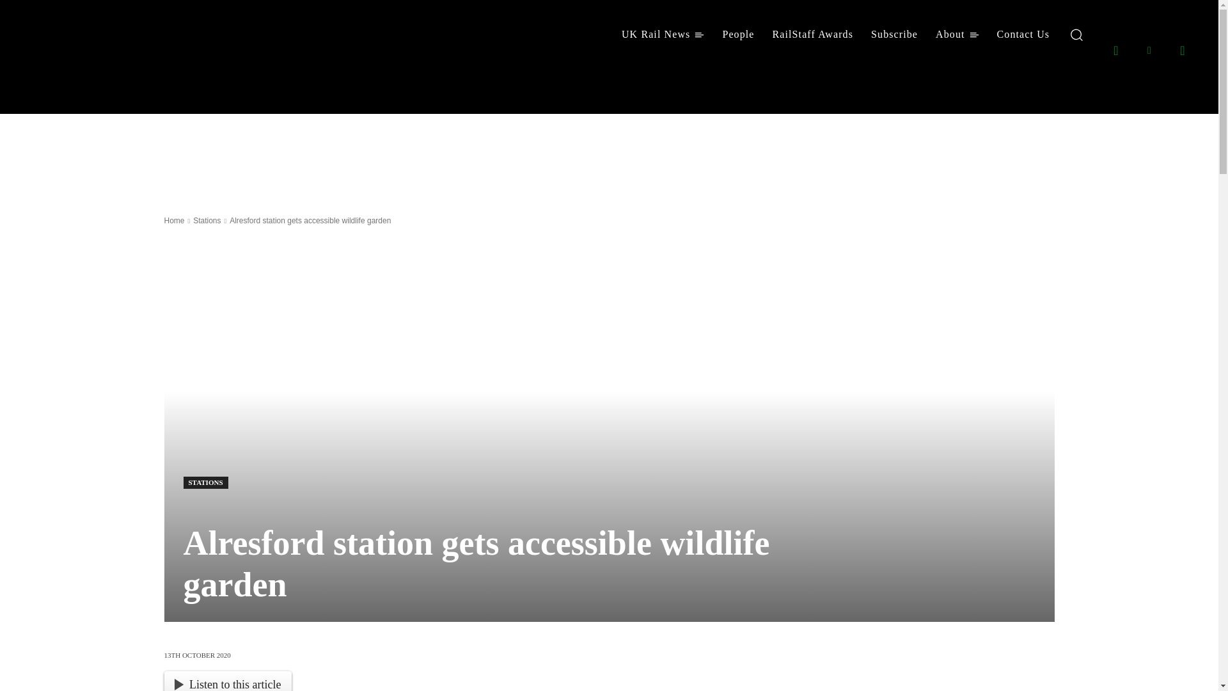 The image size is (1228, 691). I want to click on UK Rail News, so click(663, 35).